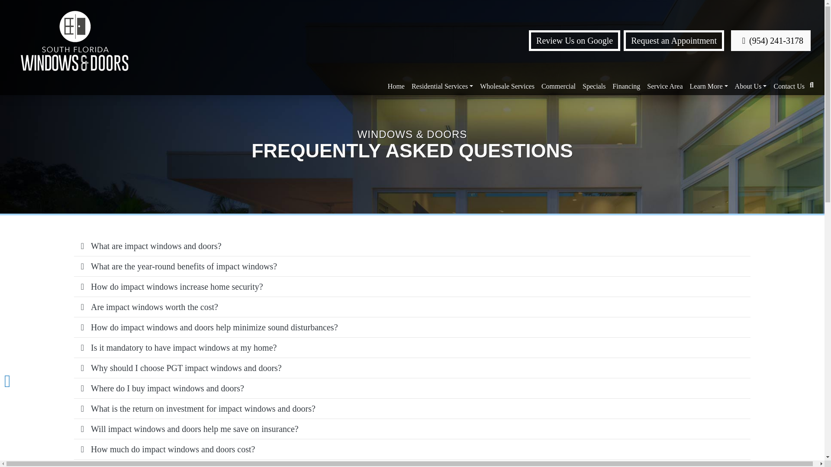 This screenshot has height=467, width=831. I want to click on Service Area, so click(665, 86).